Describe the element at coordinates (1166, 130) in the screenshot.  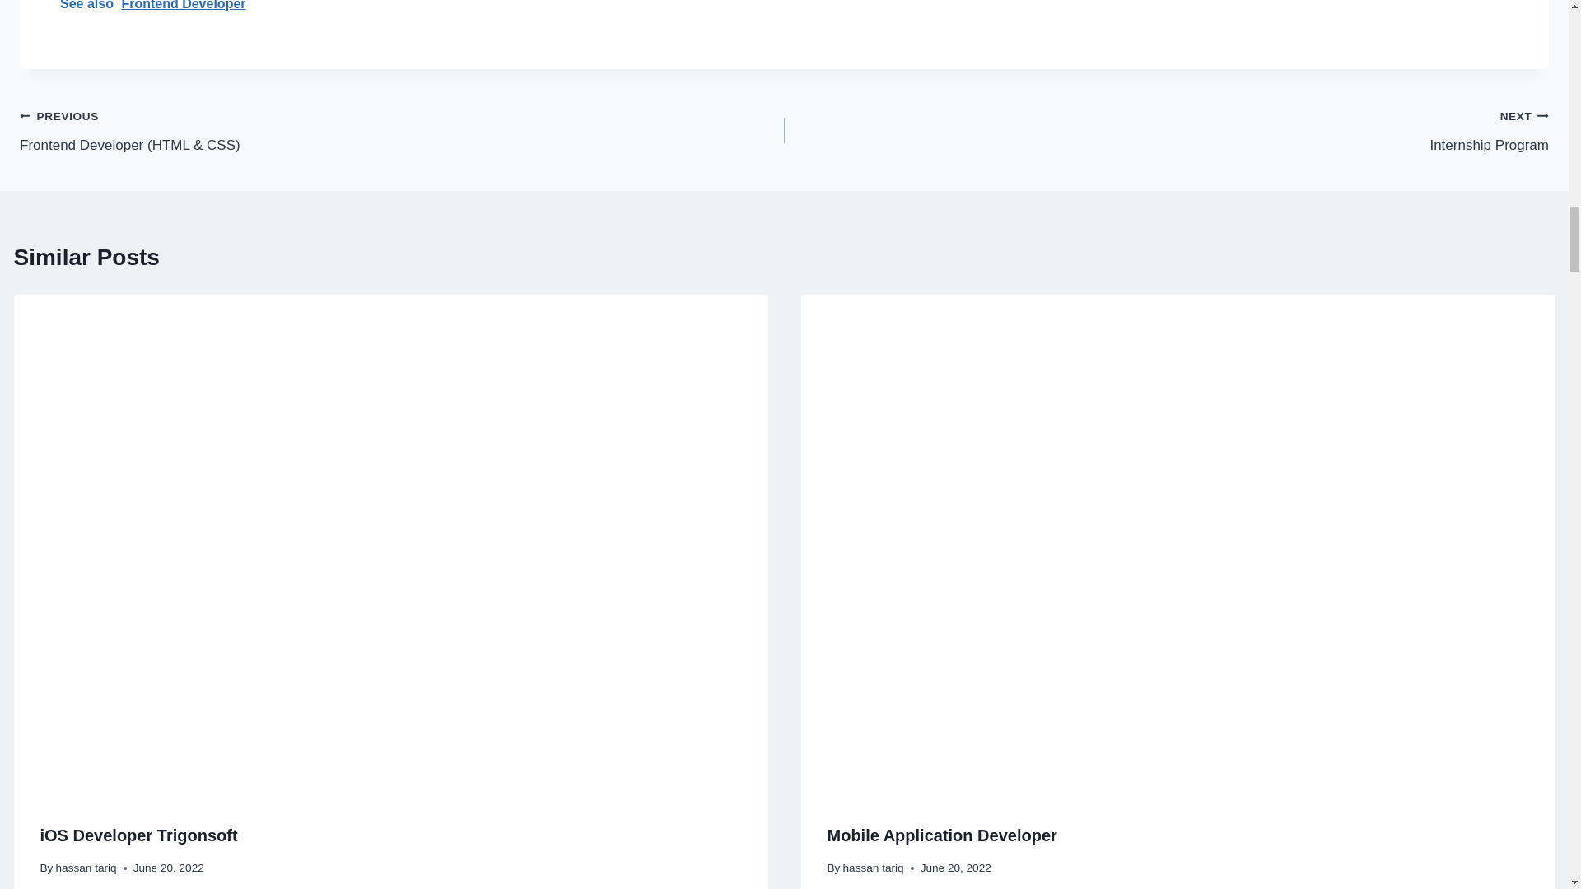
I see `hassan tariq` at that location.